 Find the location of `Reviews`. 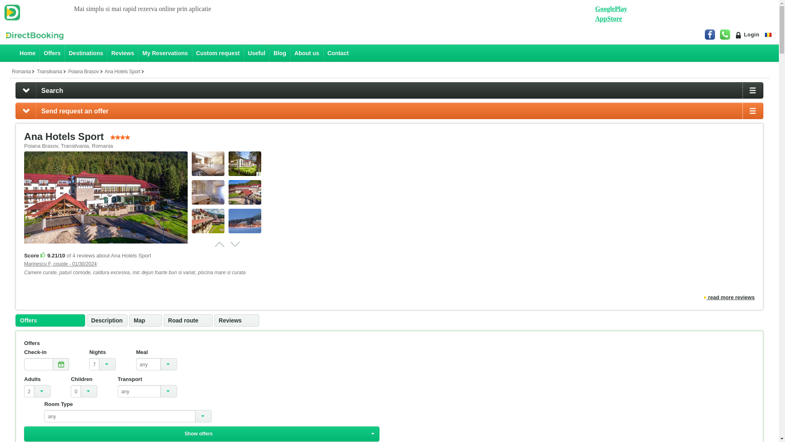

Reviews is located at coordinates (122, 53).